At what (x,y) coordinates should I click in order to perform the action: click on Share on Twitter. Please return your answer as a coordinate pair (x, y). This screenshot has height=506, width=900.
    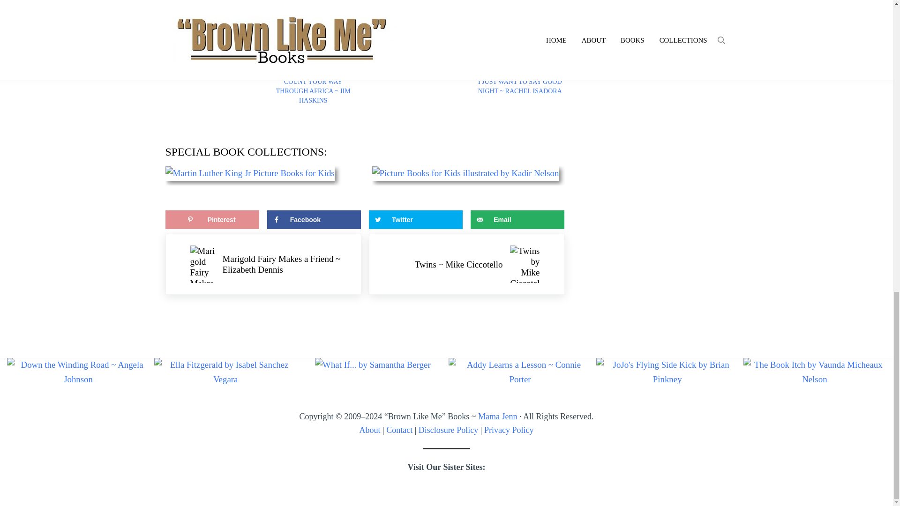
    Looking at the image, I should click on (415, 220).